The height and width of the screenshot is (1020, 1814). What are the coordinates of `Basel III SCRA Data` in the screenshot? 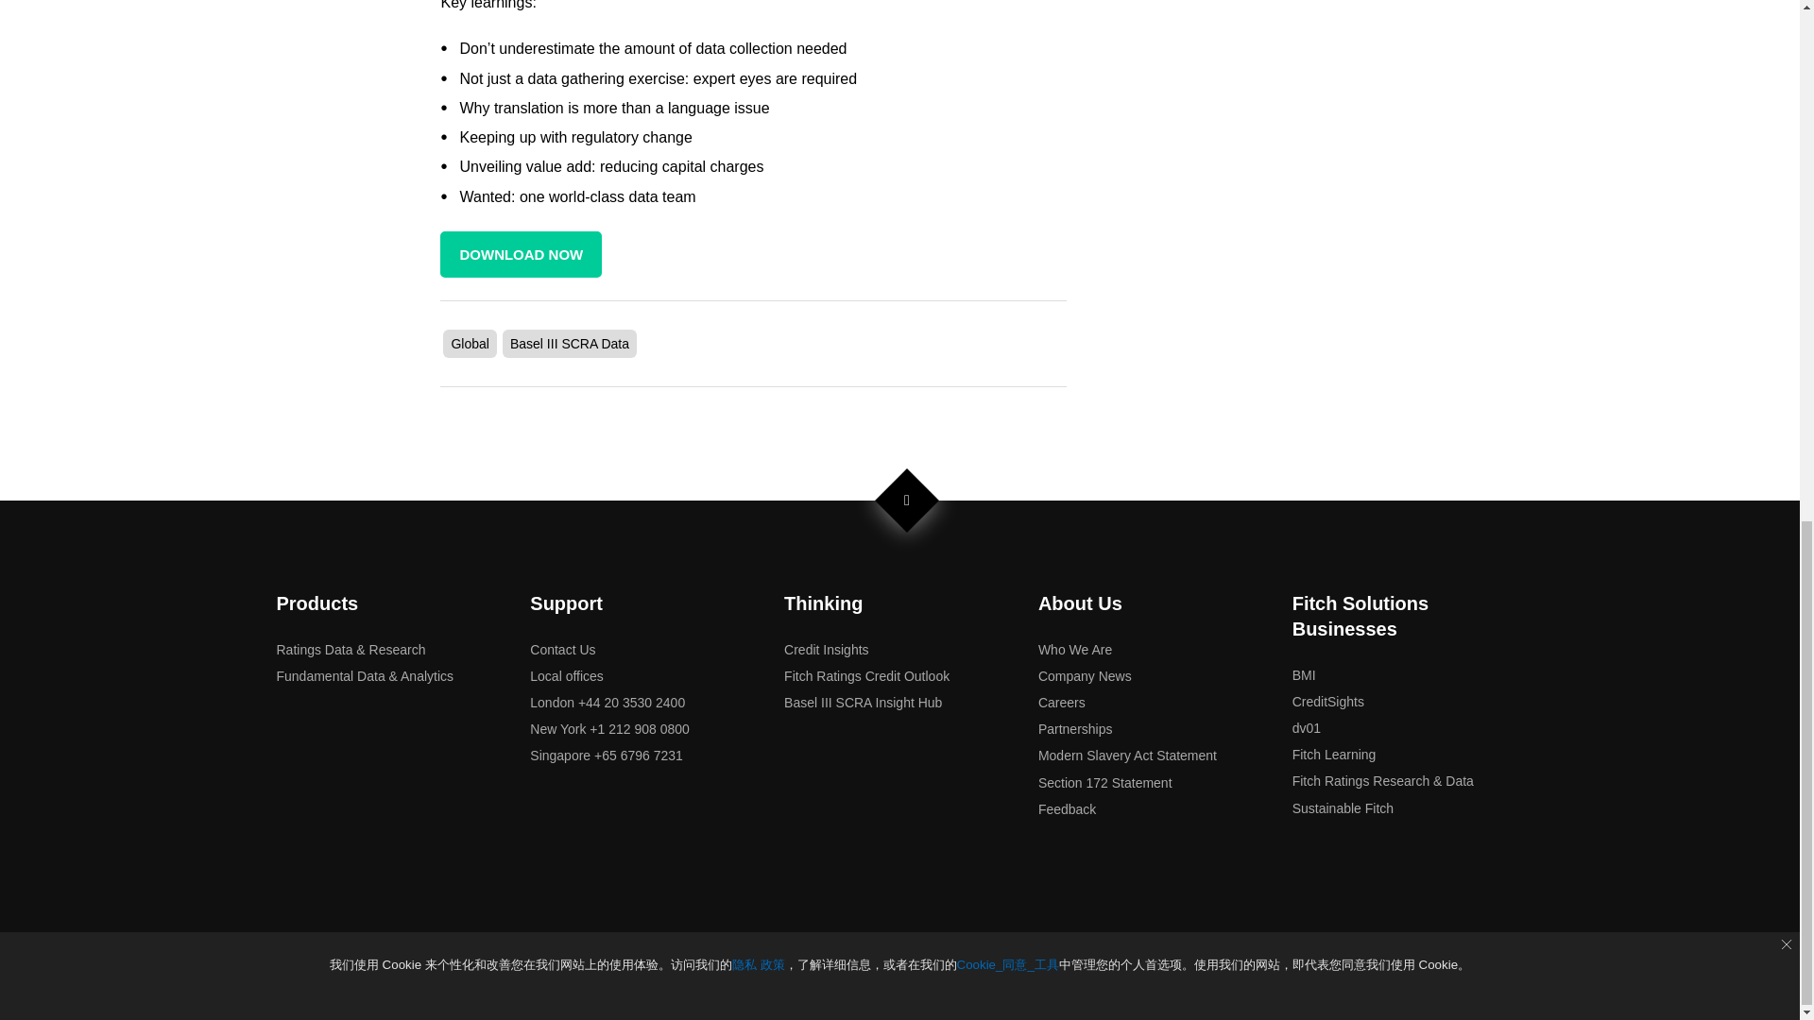 It's located at (569, 344).